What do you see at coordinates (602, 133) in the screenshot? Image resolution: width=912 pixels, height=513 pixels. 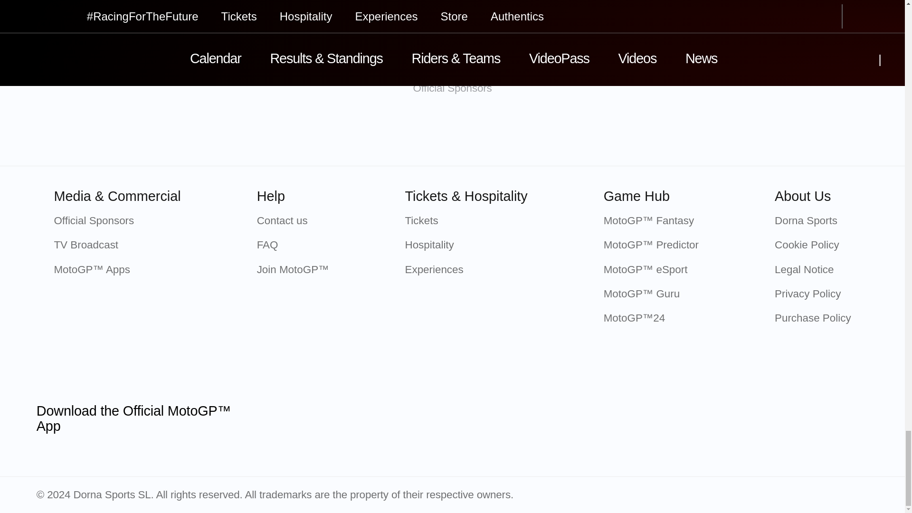 I see `ESTRELLA GALICIA` at bounding box center [602, 133].